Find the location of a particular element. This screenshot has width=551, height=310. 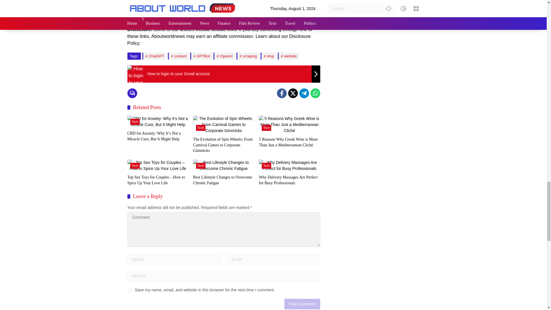

stop is located at coordinates (269, 56).